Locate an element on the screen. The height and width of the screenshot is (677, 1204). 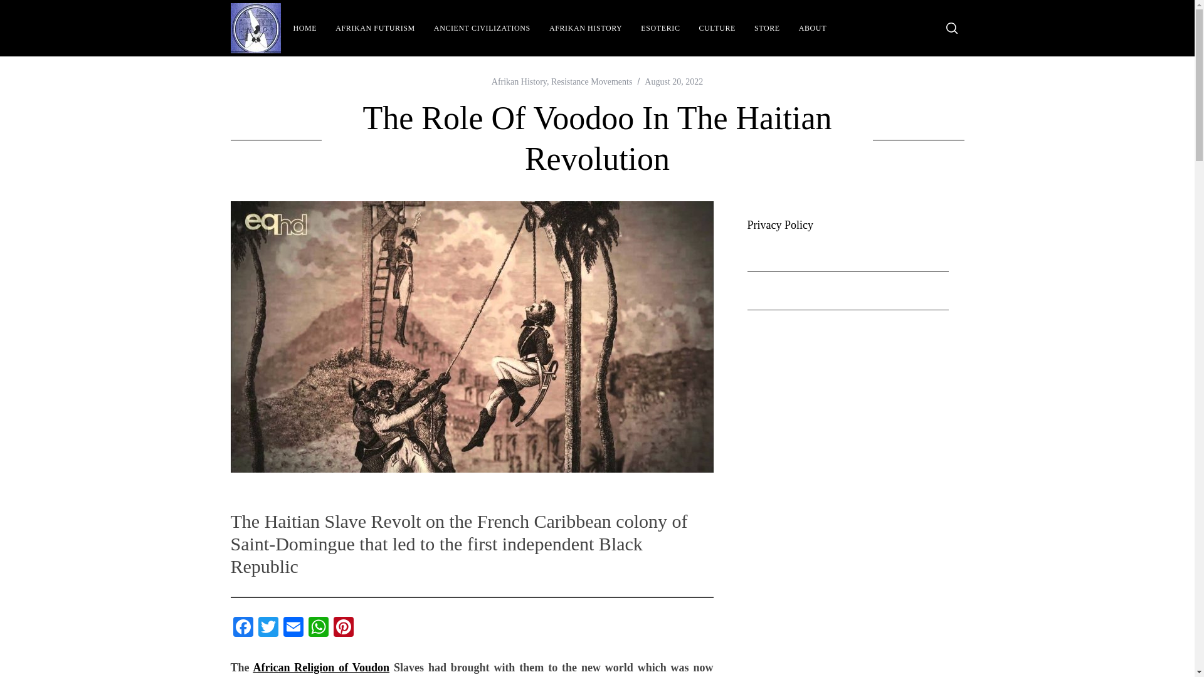
WhatsApp is located at coordinates (319, 628).